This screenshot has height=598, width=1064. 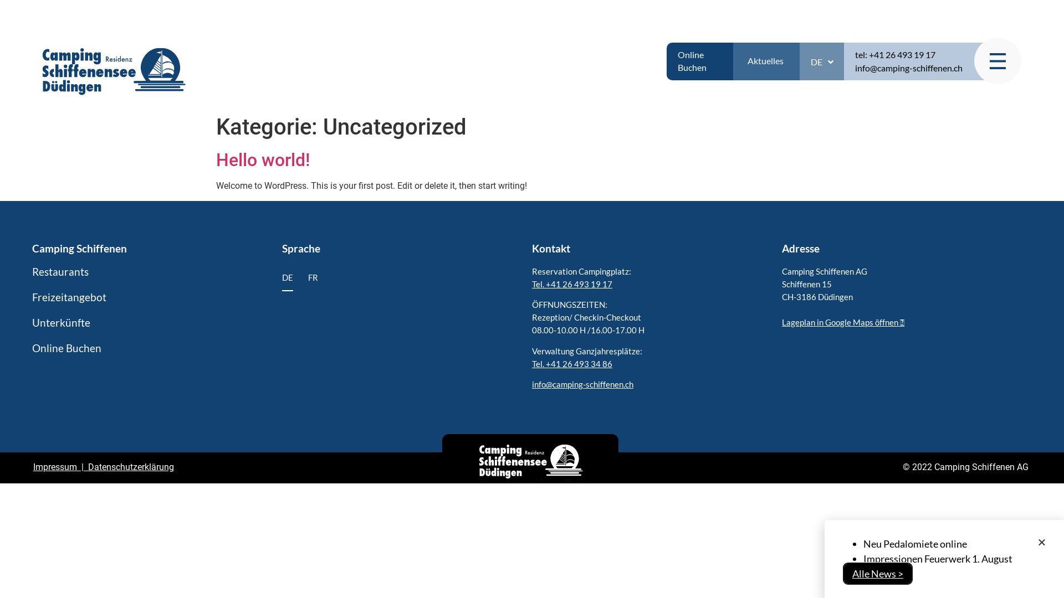 I want to click on info@camping-schiffenen.ch, so click(x=583, y=384).